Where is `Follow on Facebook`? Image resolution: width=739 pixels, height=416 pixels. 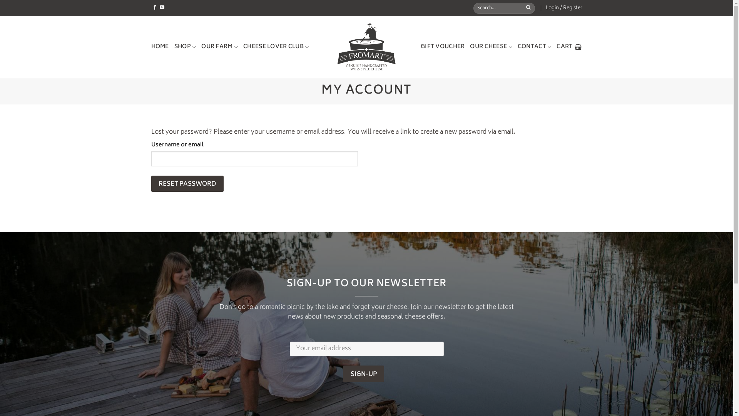 Follow on Facebook is located at coordinates (155, 8).